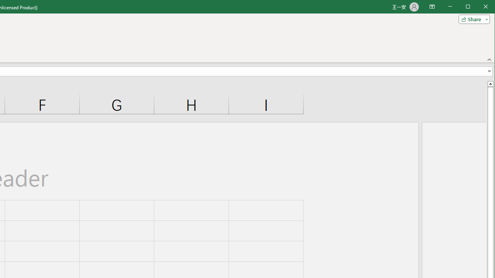 Image resolution: width=495 pixels, height=278 pixels. I want to click on Maximize, so click(479, 7).